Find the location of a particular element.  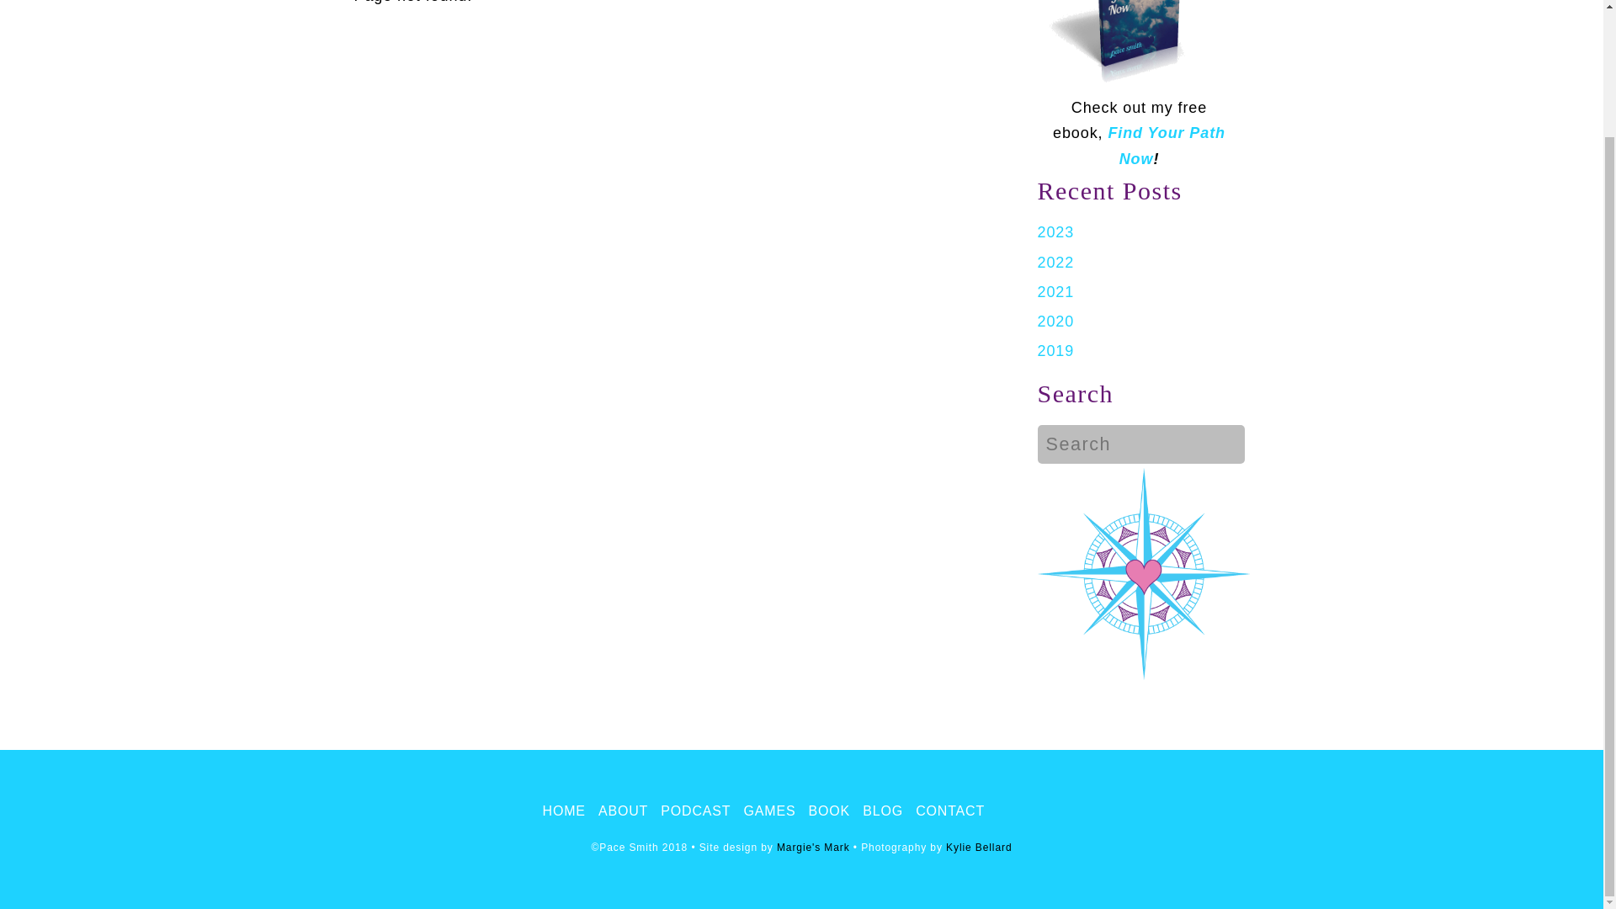

TWITTER is located at coordinates (1047, 811).